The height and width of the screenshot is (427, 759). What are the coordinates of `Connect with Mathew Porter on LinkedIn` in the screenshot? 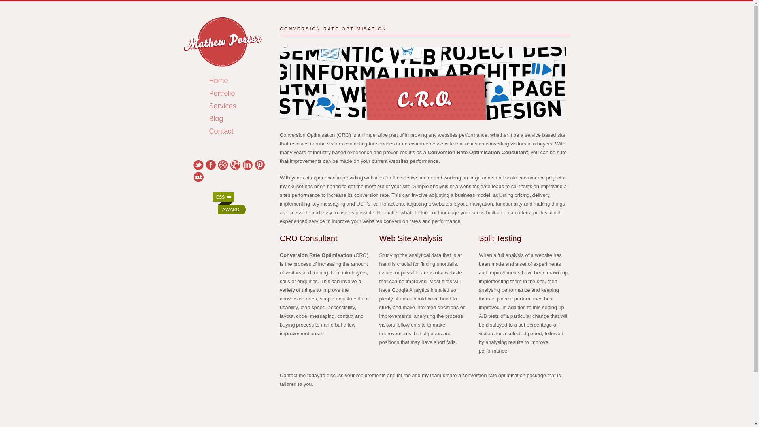 It's located at (247, 164).